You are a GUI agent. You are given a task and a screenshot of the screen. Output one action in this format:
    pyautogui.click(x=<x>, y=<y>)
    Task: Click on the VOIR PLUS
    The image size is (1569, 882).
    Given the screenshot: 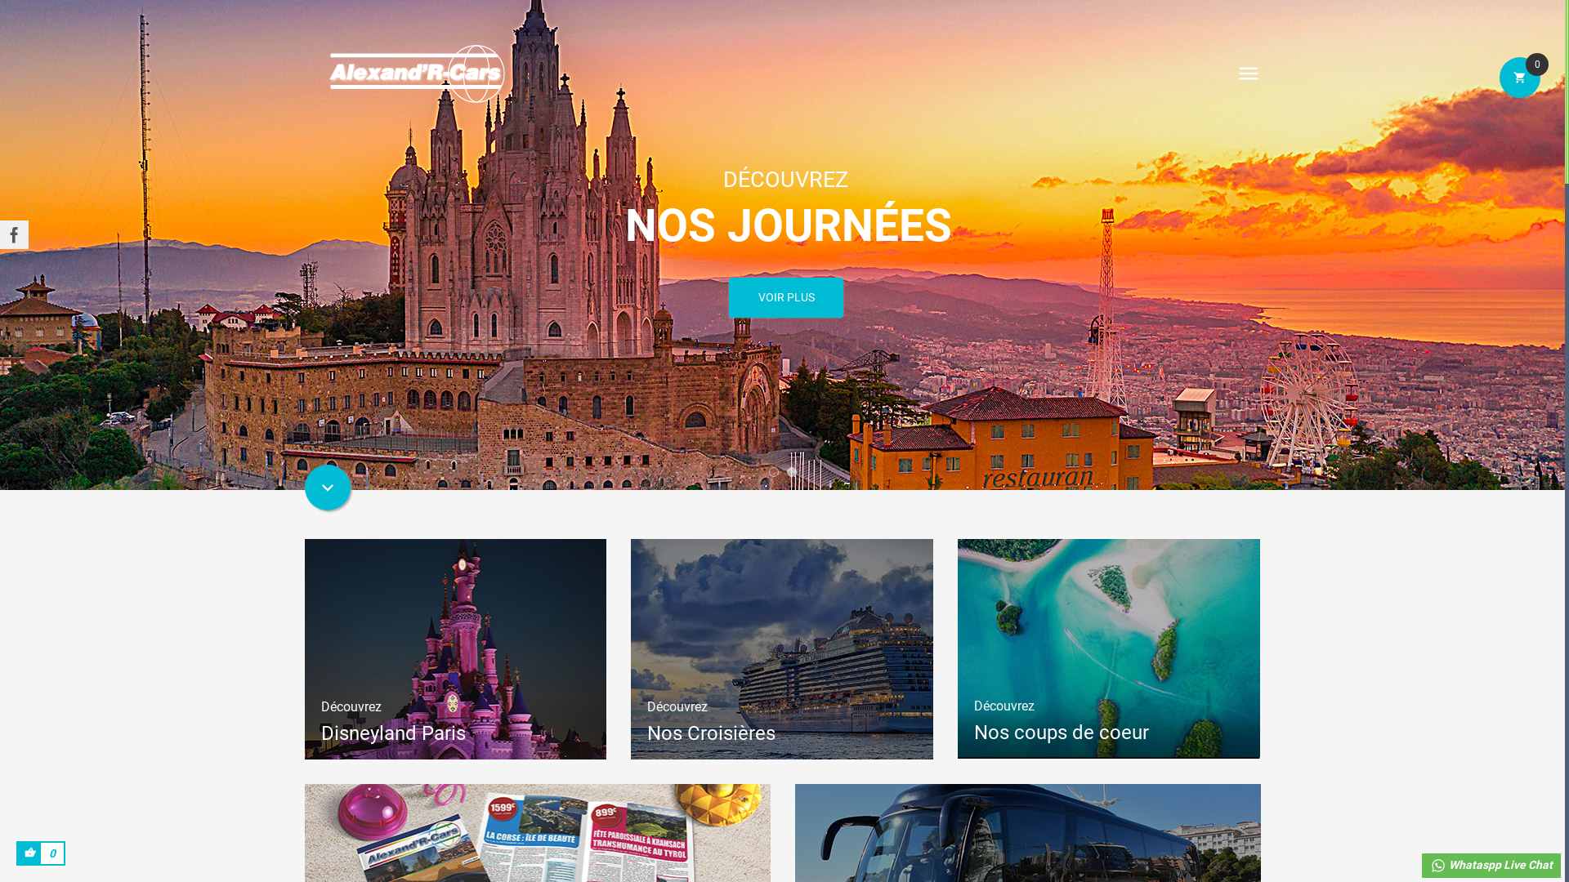 What is the action you would take?
    pyautogui.click(x=786, y=297)
    